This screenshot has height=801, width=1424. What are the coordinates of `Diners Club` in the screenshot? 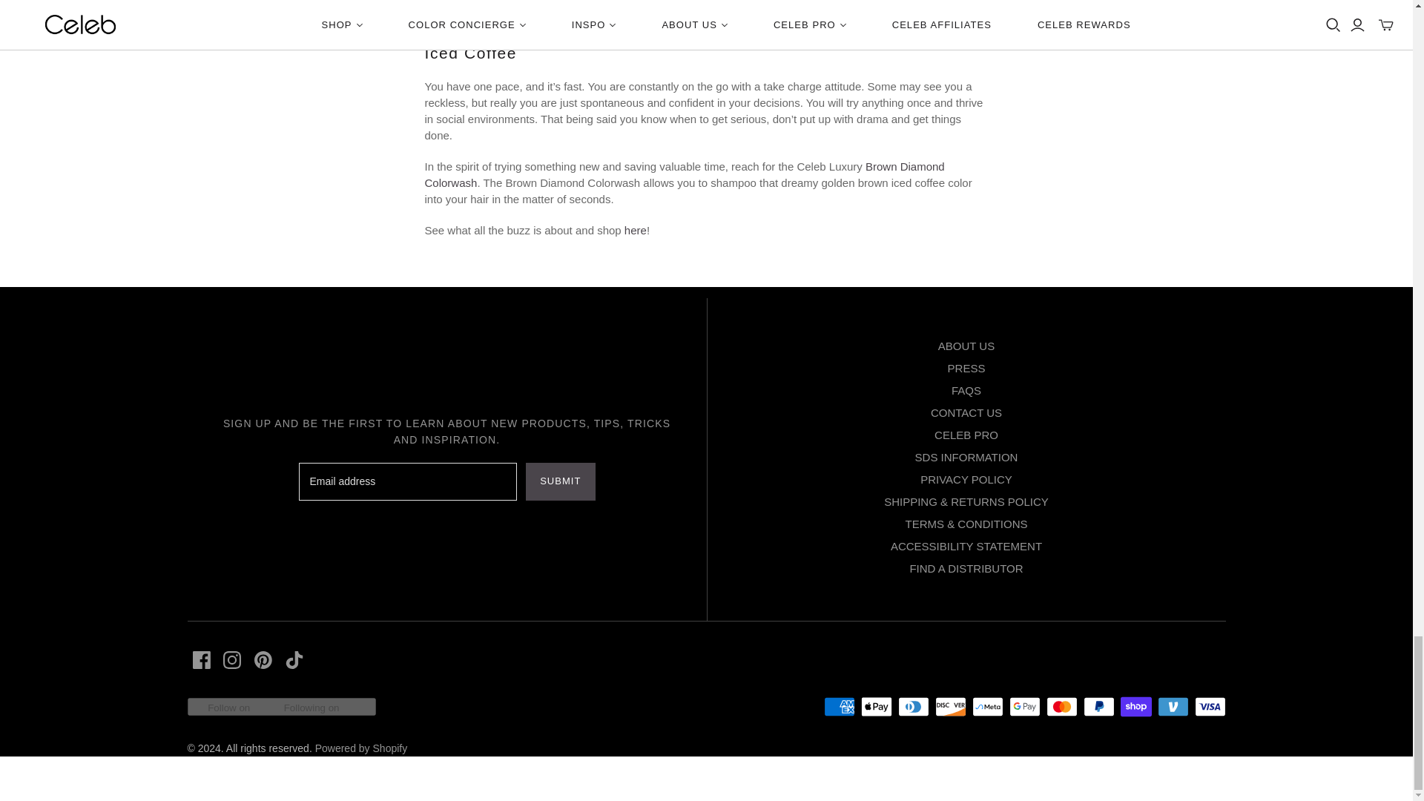 It's located at (912, 706).